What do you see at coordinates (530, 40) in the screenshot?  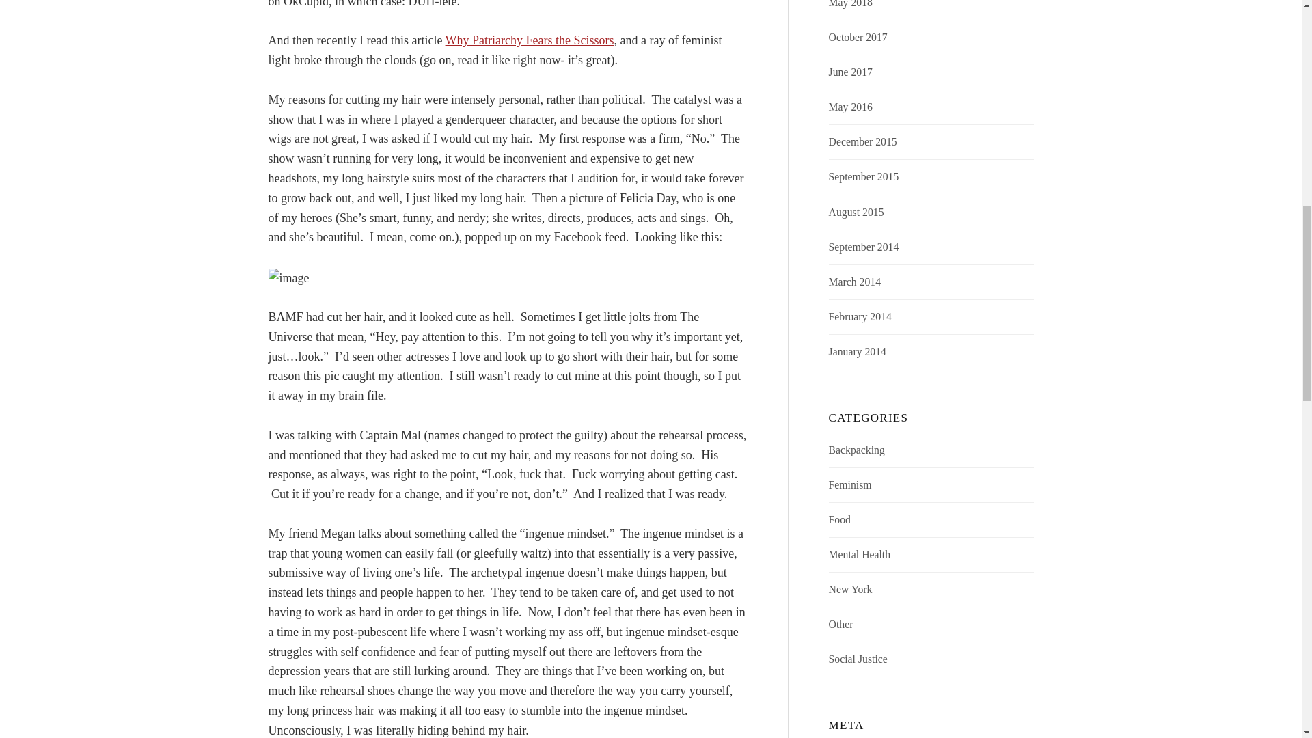 I see `Why Patriarchy Fears the Scissors` at bounding box center [530, 40].